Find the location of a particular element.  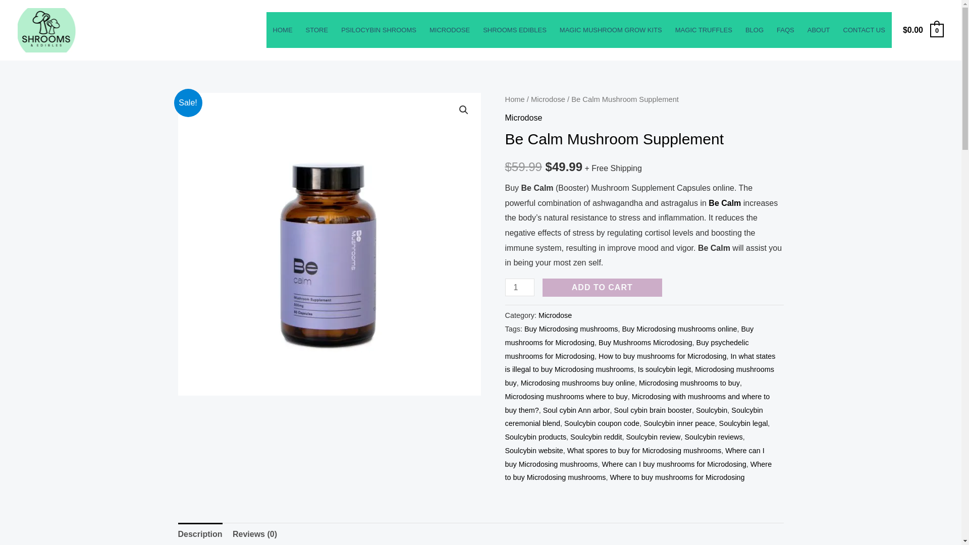

Buy Microdosing mushrooms online is located at coordinates (679, 329).